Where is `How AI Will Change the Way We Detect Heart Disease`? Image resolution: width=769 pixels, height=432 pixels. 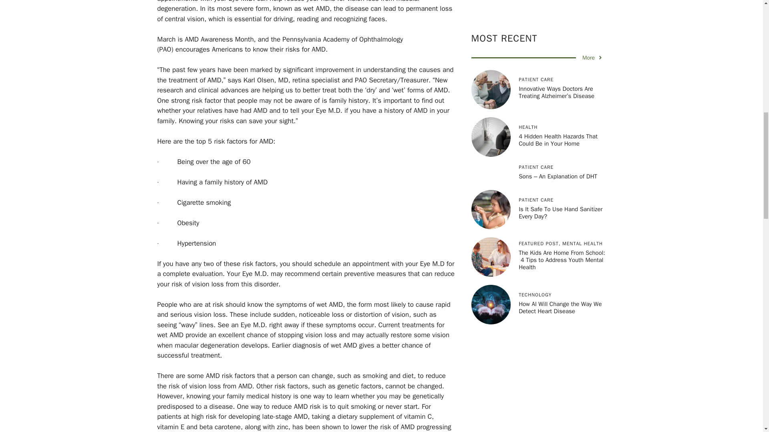
How AI Will Change the Way We Detect Heart Disease is located at coordinates (560, 249).